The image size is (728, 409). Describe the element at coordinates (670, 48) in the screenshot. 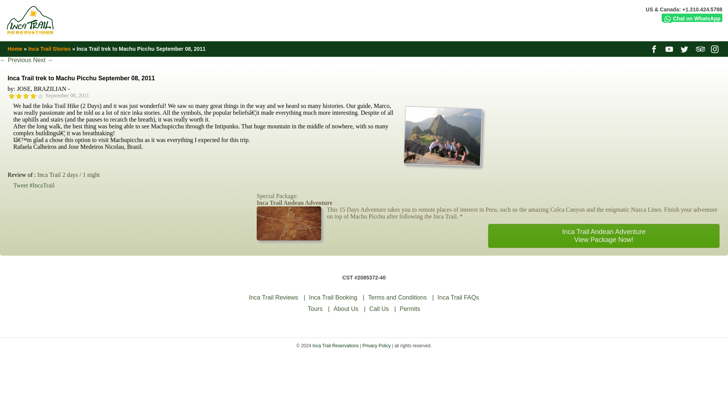

I see `youtube` at that location.